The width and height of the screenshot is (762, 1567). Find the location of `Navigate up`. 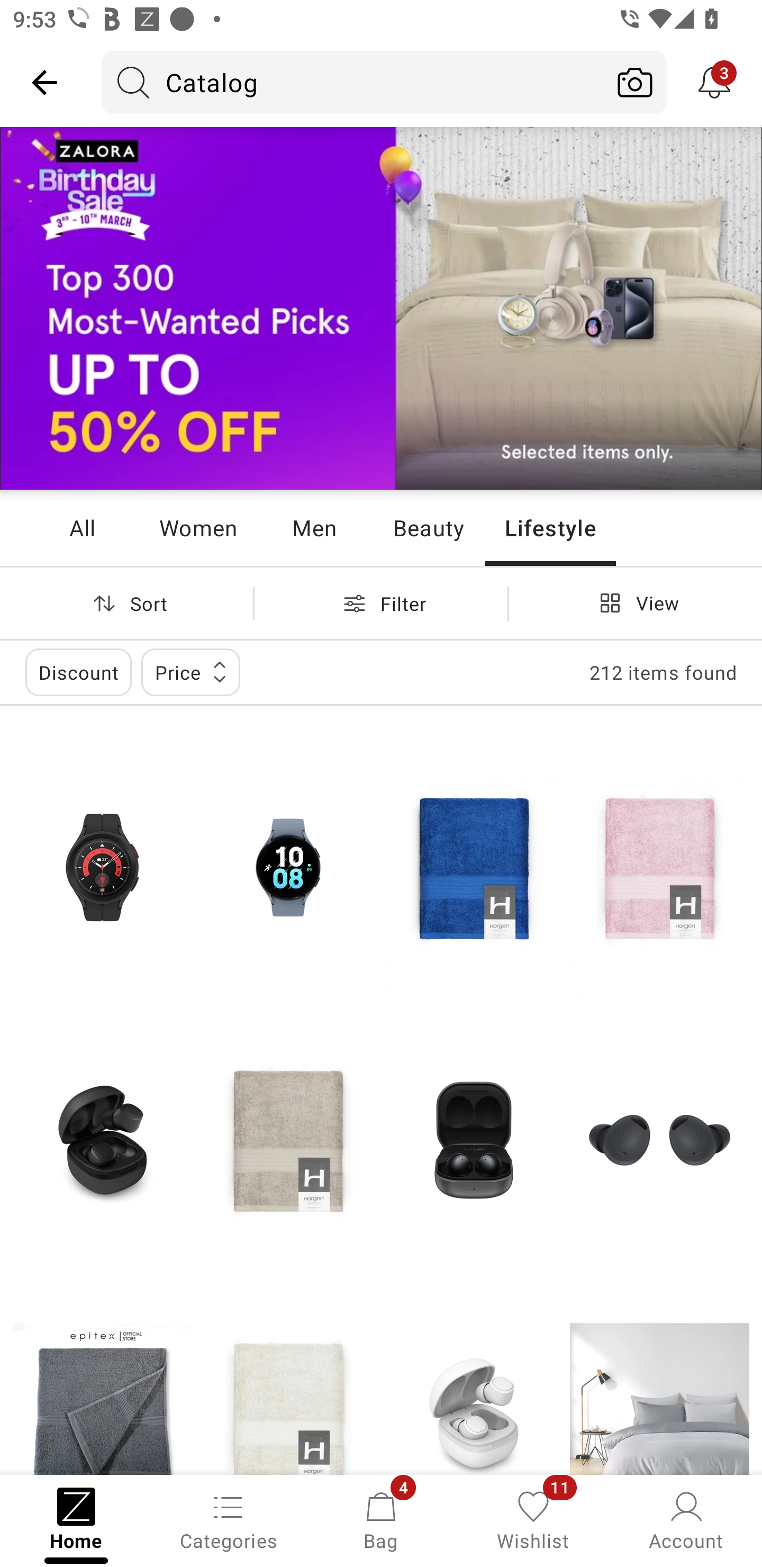

Navigate up is located at coordinates (44, 82).